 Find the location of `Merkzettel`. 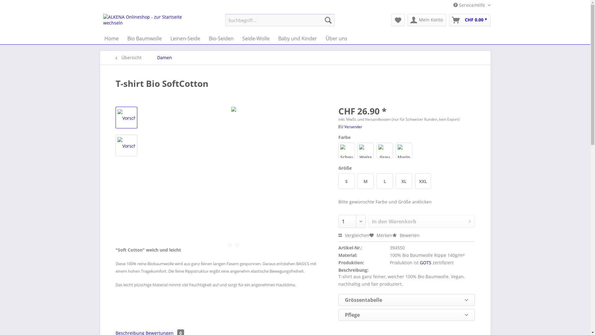

Merkzettel is located at coordinates (398, 20).